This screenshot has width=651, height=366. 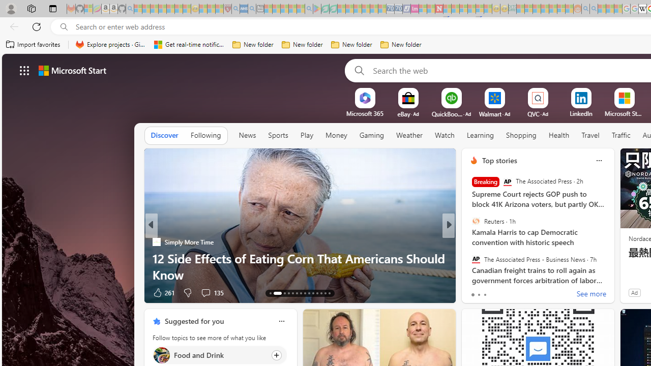 What do you see at coordinates (524, 292) in the screenshot?
I see `View comments 31 Comment` at bounding box center [524, 292].